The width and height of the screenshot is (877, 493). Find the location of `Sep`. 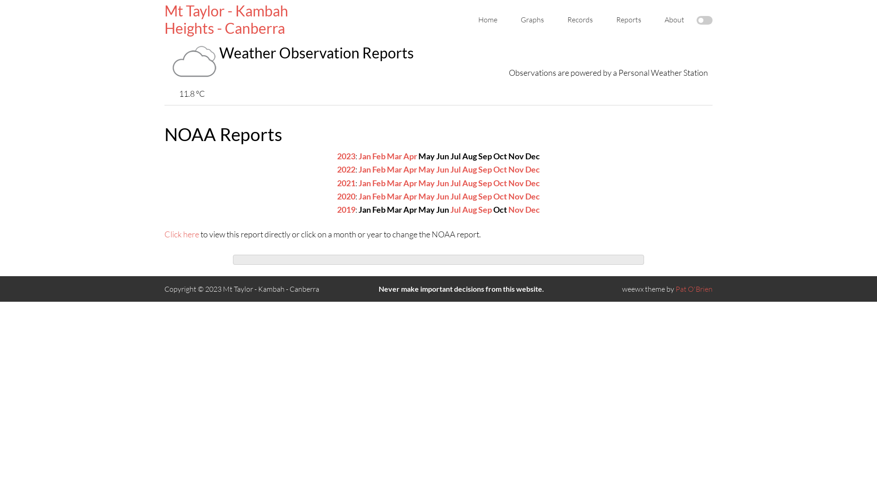

Sep is located at coordinates (485, 169).